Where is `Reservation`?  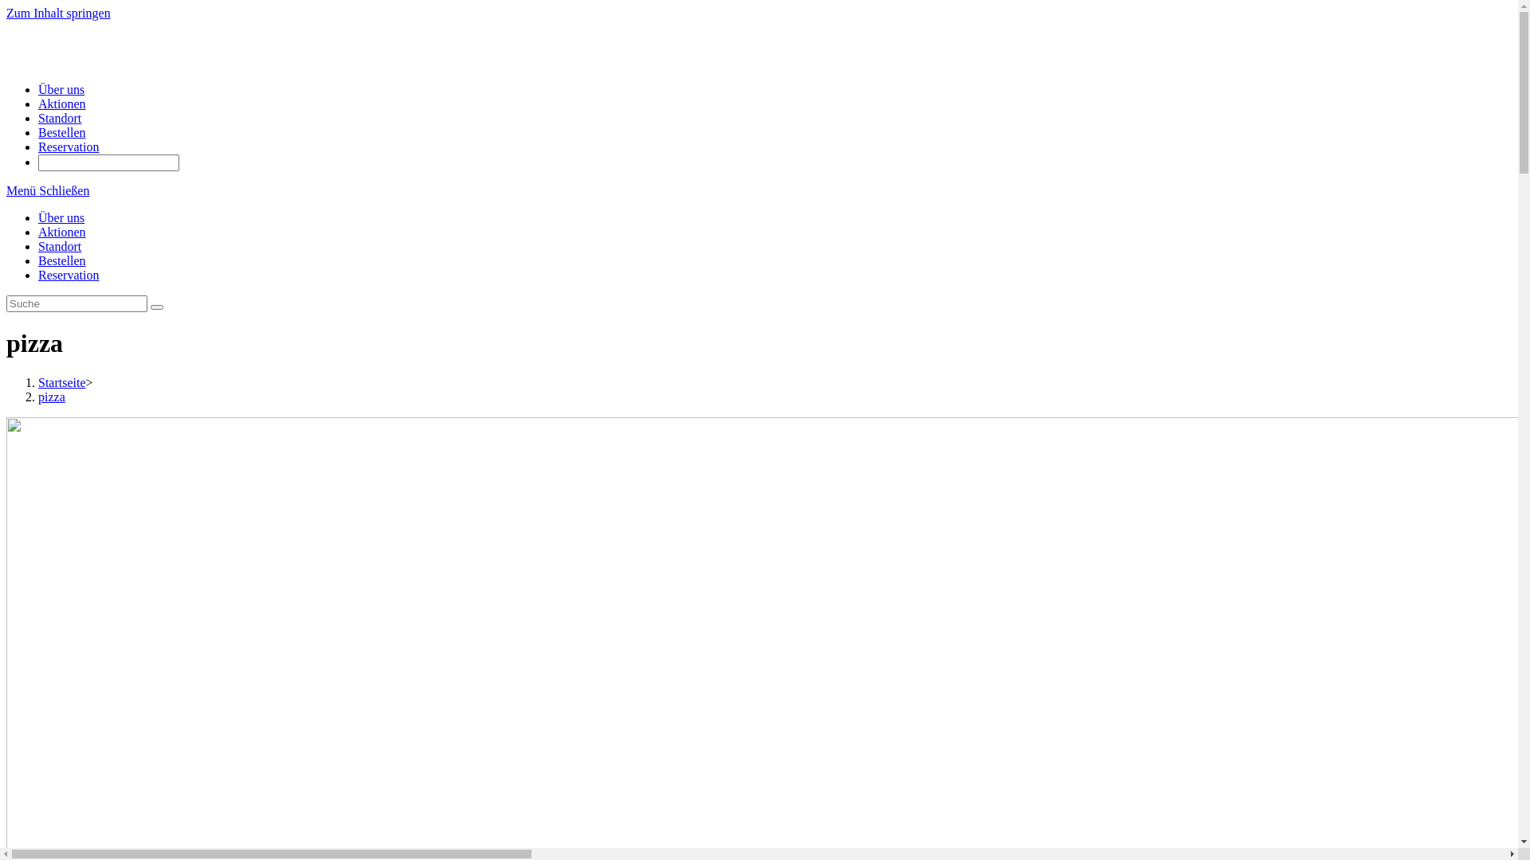 Reservation is located at coordinates (69, 276).